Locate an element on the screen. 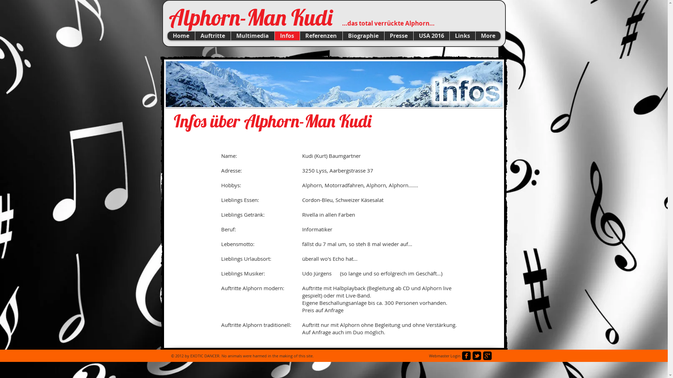 This screenshot has height=378, width=673. Links is located at coordinates (462, 36).